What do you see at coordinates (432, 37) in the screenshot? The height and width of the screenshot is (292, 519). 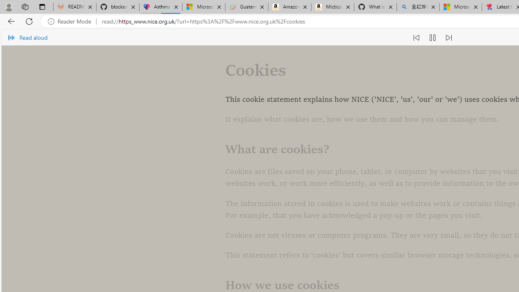 I see `Pause read aloud (Ctrl+Shift+U)` at bounding box center [432, 37].